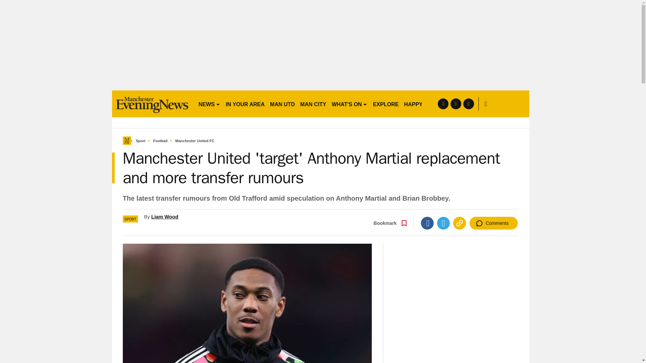 This screenshot has height=363, width=646. What do you see at coordinates (245, 104) in the screenshot?
I see `IN YOUR AREA` at bounding box center [245, 104].